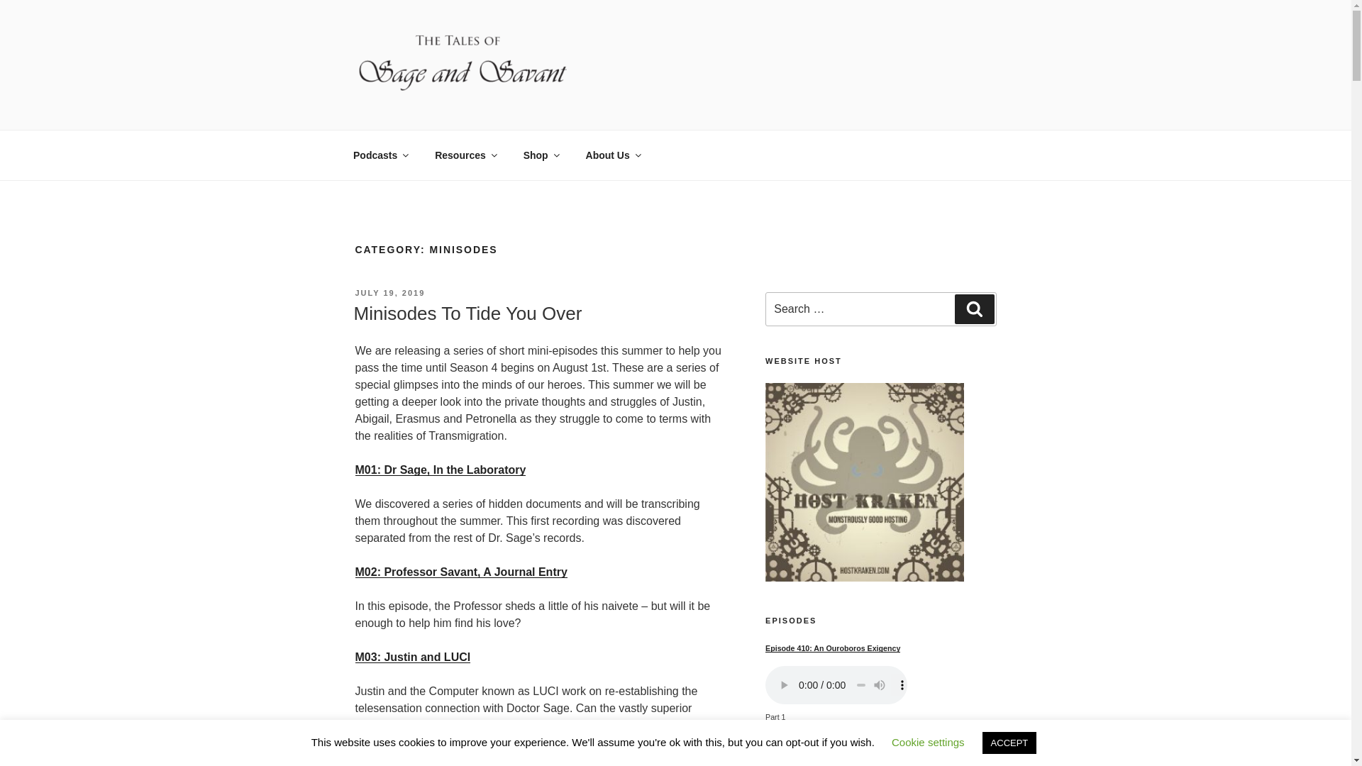  Describe the element at coordinates (380, 155) in the screenshot. I see `Podcasts` at that location.